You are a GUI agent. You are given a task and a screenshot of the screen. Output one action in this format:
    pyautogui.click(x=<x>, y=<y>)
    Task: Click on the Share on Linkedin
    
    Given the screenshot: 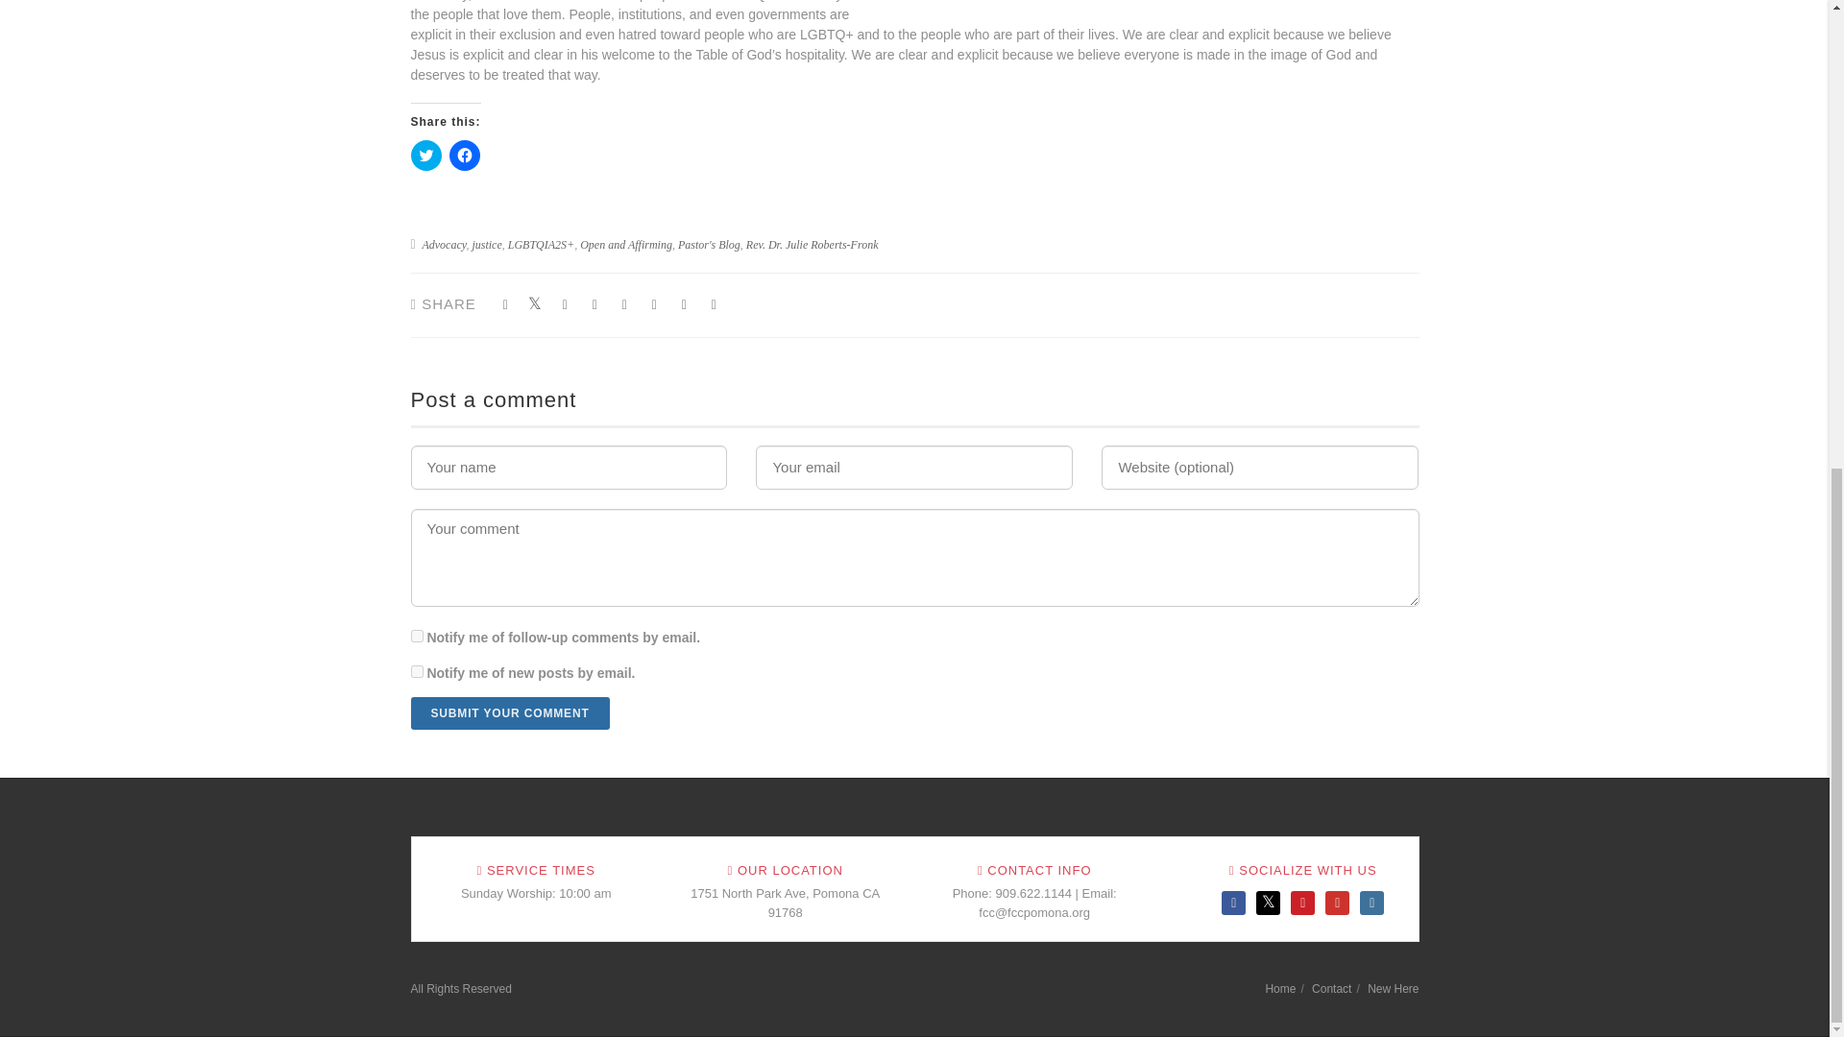 What is the action you would take?
    pyautogui.click(x=684, y=304)
    